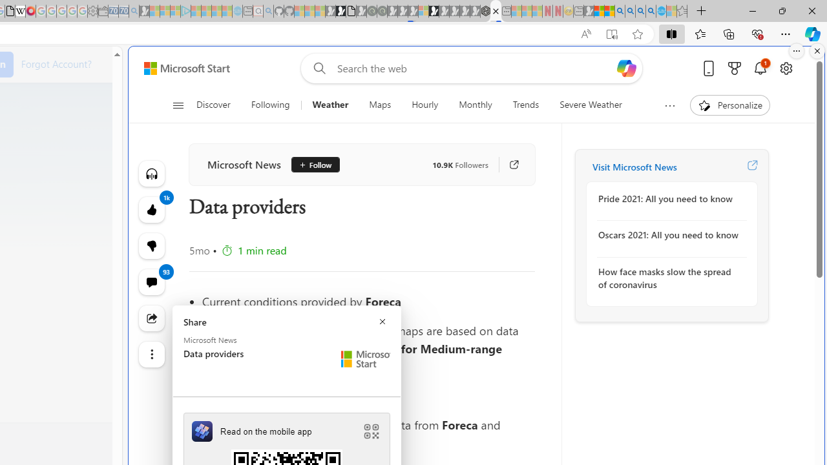 The height and width of the screenshot is (465, 827). I want to click on Favorites - Sleeping, so click(682, 12).